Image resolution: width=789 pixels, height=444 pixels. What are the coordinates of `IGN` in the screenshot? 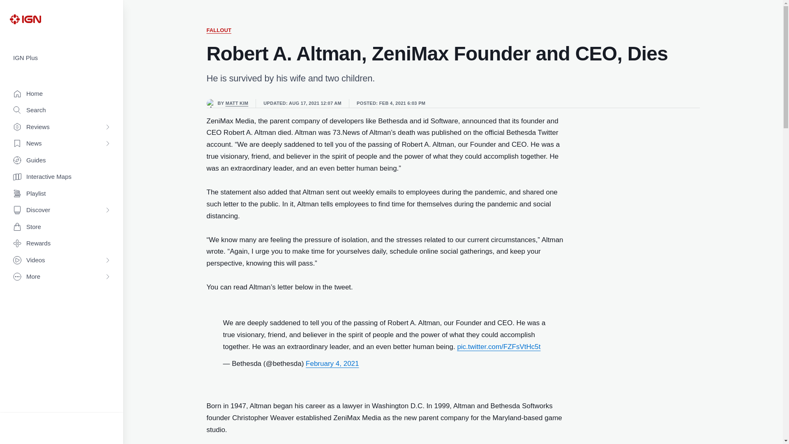 It's located at (25, 19).